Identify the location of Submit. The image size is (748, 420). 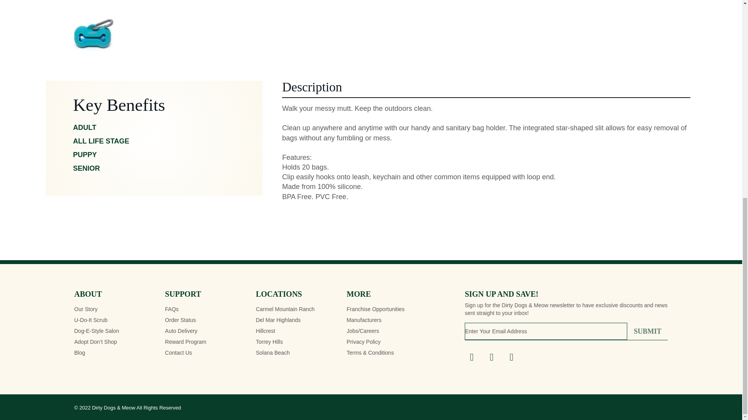
(647, 331).